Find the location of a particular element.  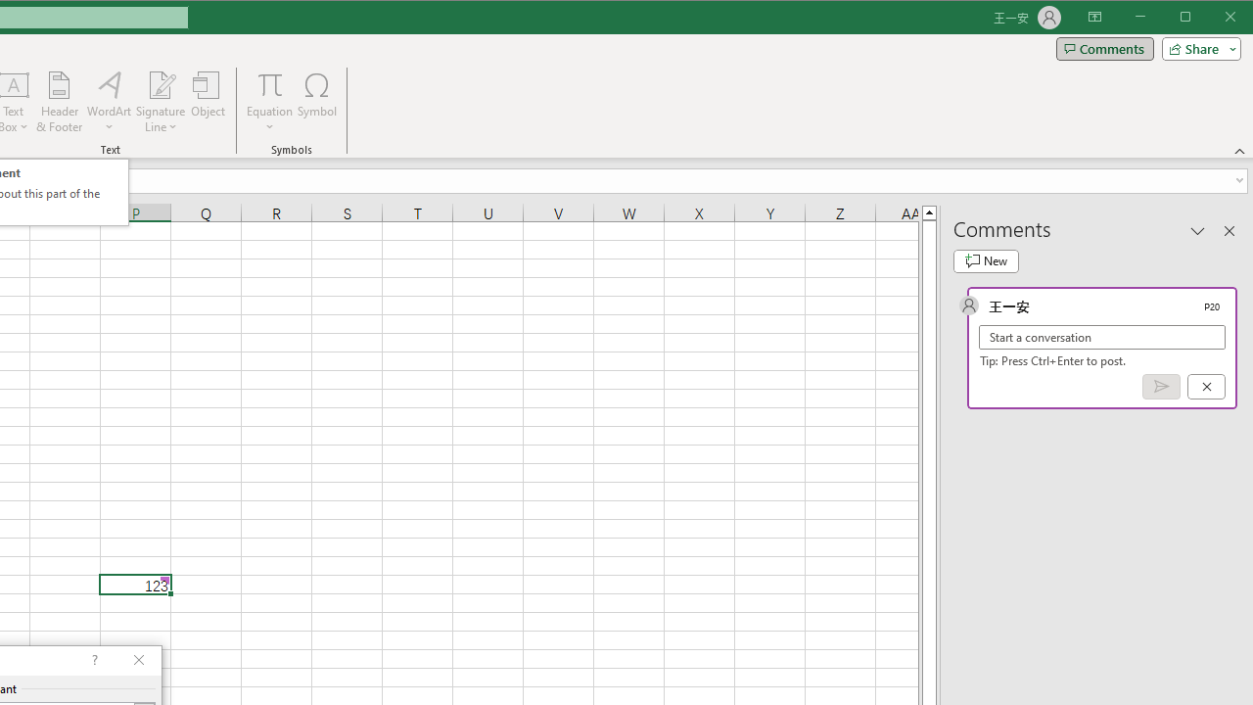

Equation is located at coordinates (270, 84).